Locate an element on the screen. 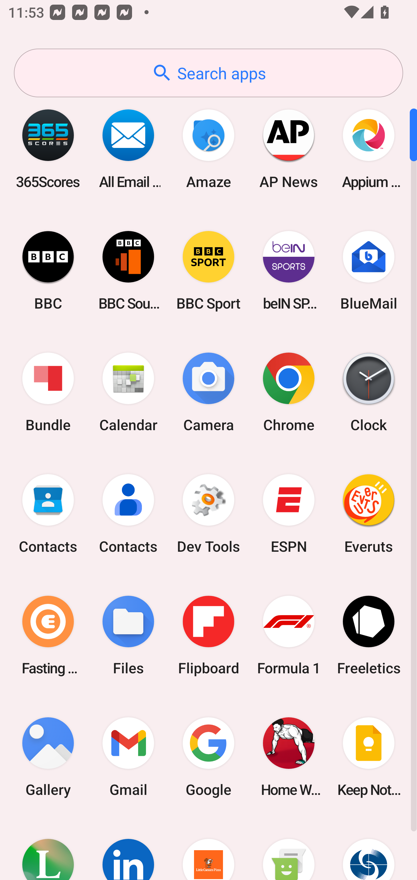  Amaze is located at coordinates (209, 149).